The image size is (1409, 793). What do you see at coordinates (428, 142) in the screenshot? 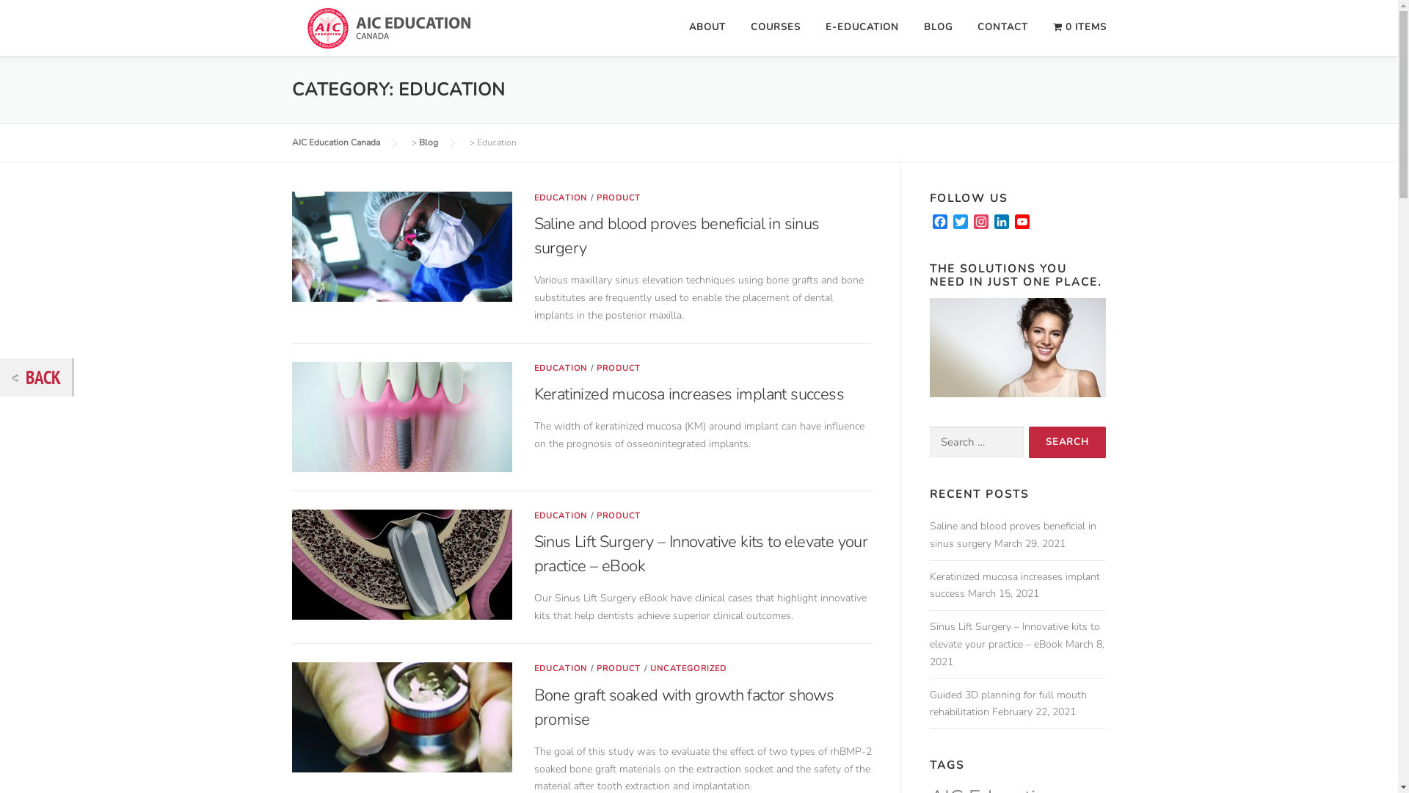
I see `Blog` at bounding box center [428, 142].